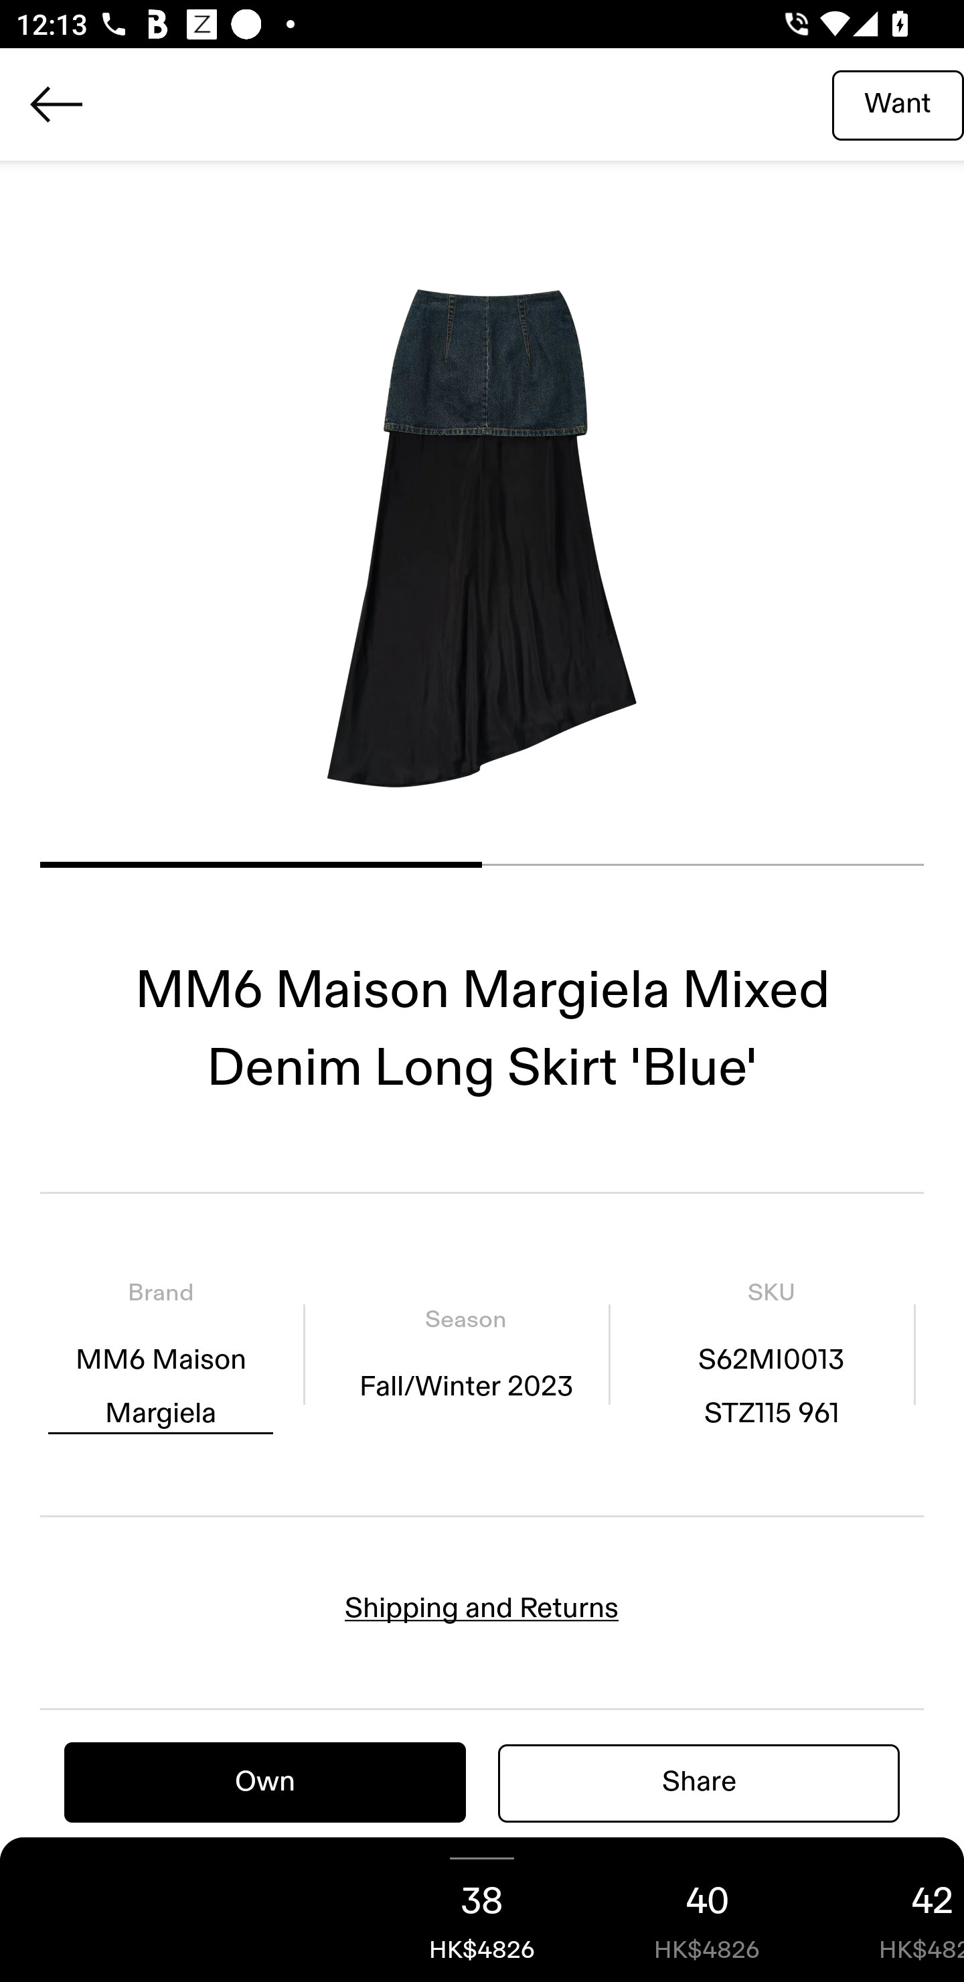 The width and height of the screenshot is (964, 1982). I want to click on 38 HK$4826, so click(482, 1910).